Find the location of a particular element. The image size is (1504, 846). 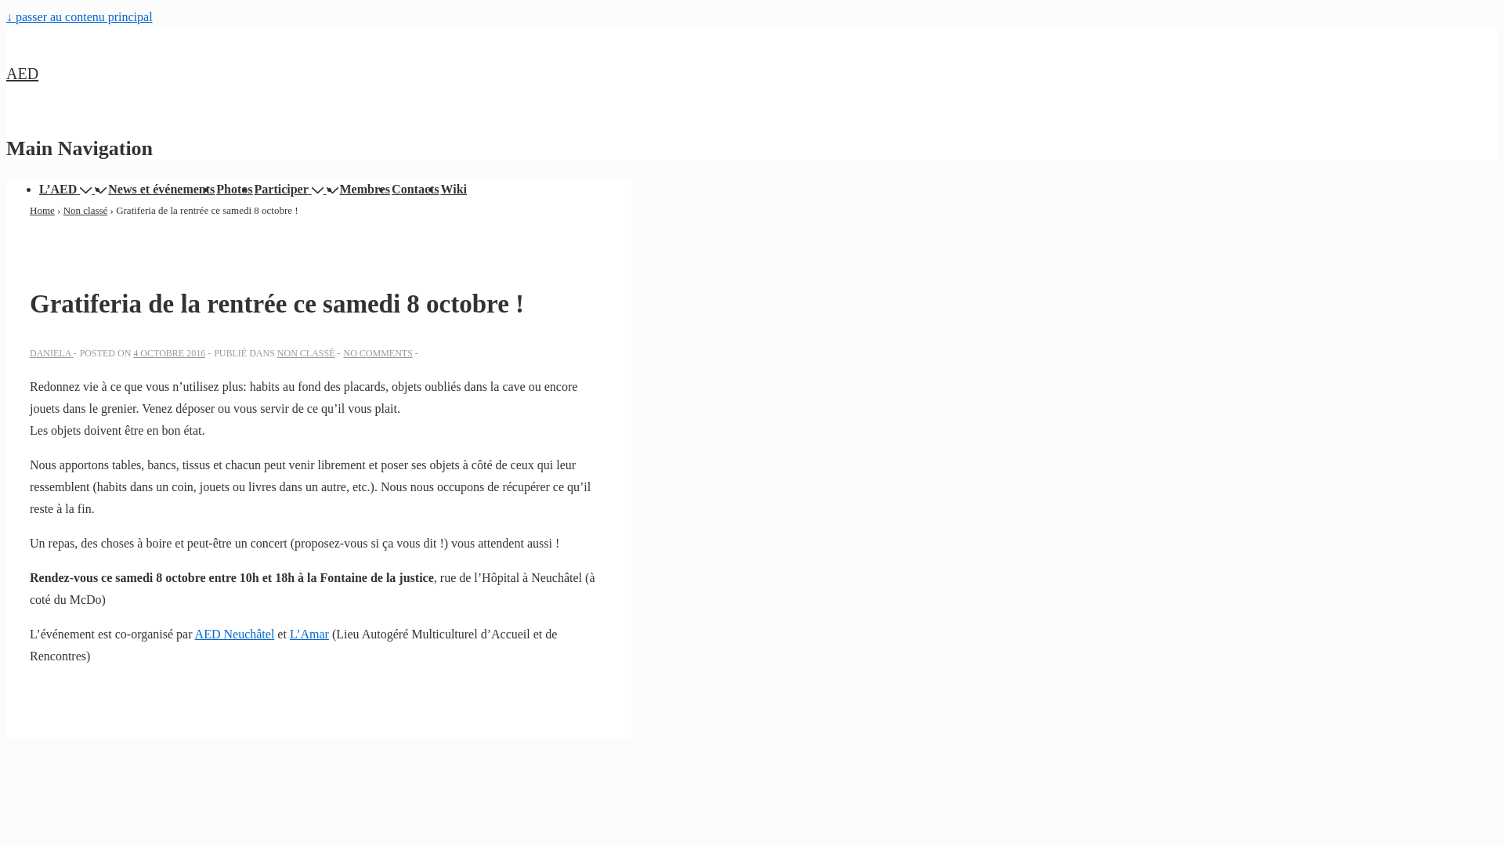

Membres is located at coordinates (365, 190).